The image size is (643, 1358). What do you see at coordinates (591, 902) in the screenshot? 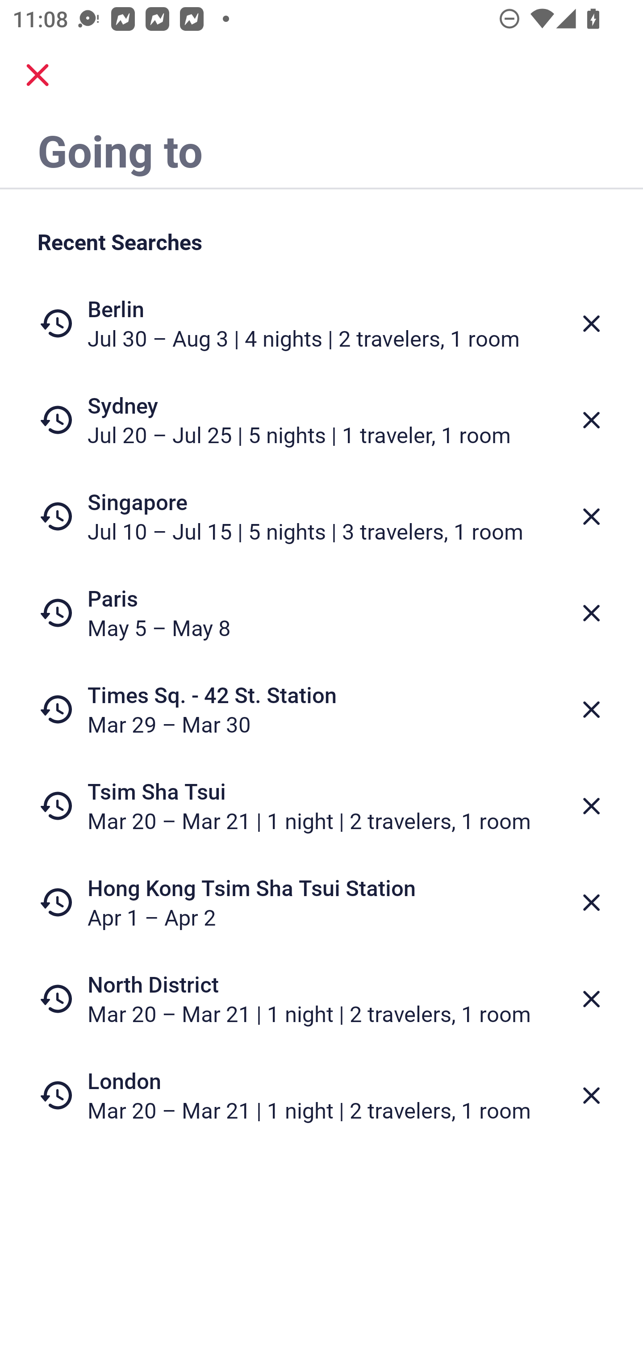
I see `Delete from recent searches` at bounding box center [591, 902].